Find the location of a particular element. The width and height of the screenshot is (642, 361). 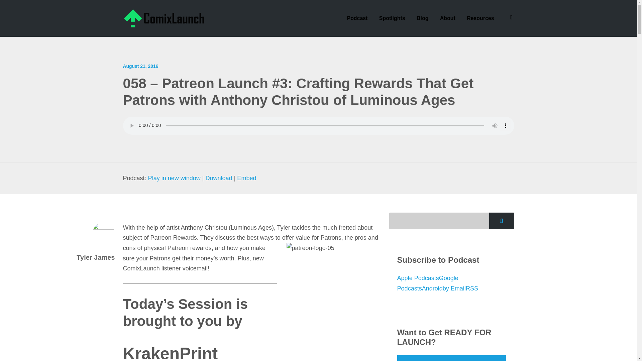

Subscribe on Google Podcasts is located at coordinates (428, 283).